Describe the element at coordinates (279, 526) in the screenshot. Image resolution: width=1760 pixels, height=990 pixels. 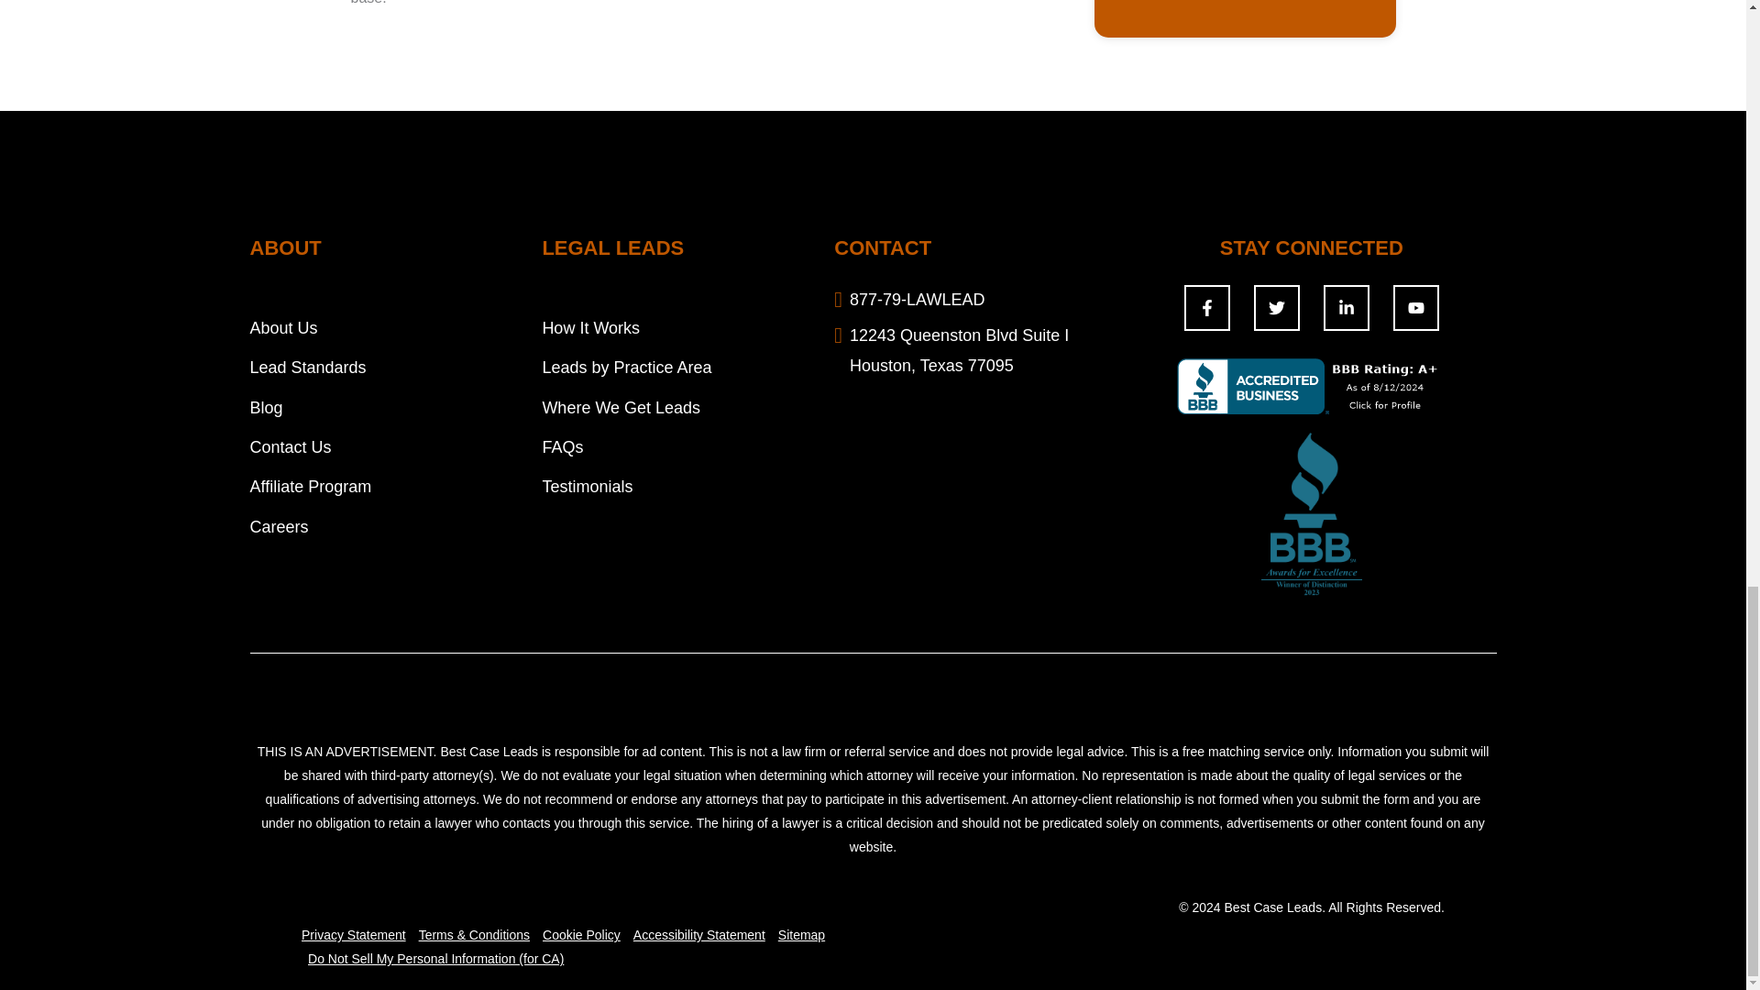
I see `Careers` at that location.